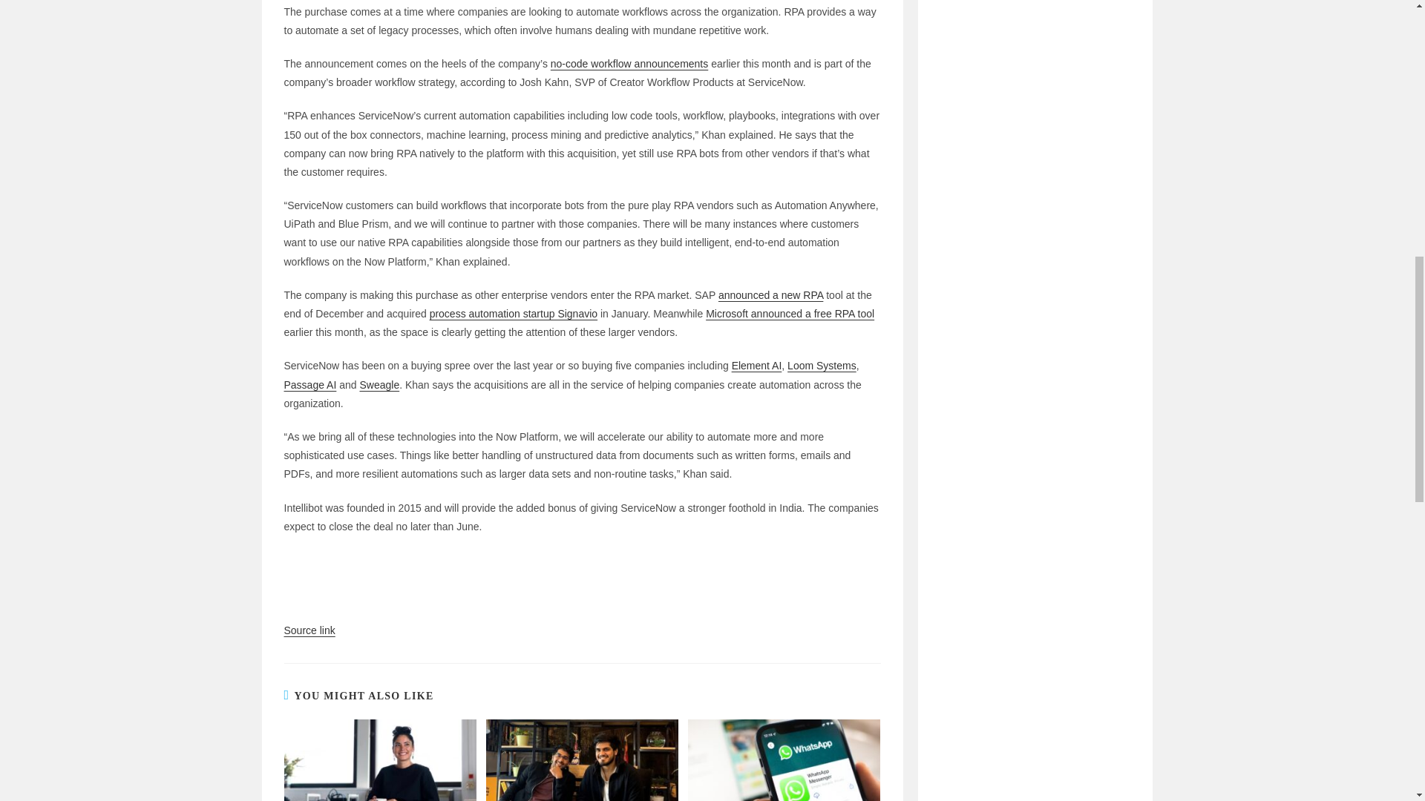  Describe the element at coordinates (309, 630) in the screenshot. I see `Source link` at that location.